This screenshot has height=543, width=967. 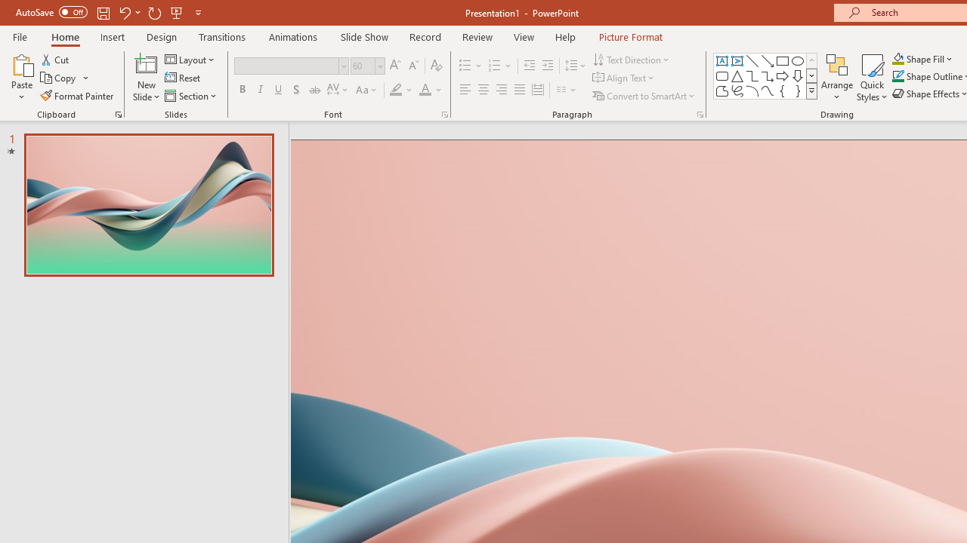 What do you see at coordinates (437, 66) in the screenshot?
I see `Clear Formatting` at bounding box center [437, 66].